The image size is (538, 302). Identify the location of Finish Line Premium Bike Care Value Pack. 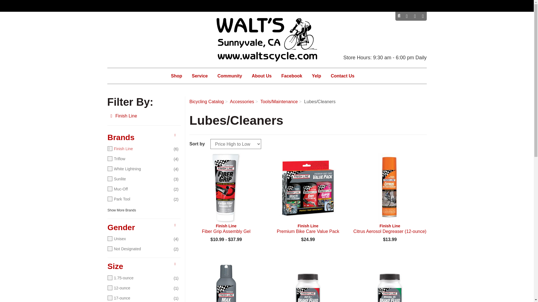
(414, 16).